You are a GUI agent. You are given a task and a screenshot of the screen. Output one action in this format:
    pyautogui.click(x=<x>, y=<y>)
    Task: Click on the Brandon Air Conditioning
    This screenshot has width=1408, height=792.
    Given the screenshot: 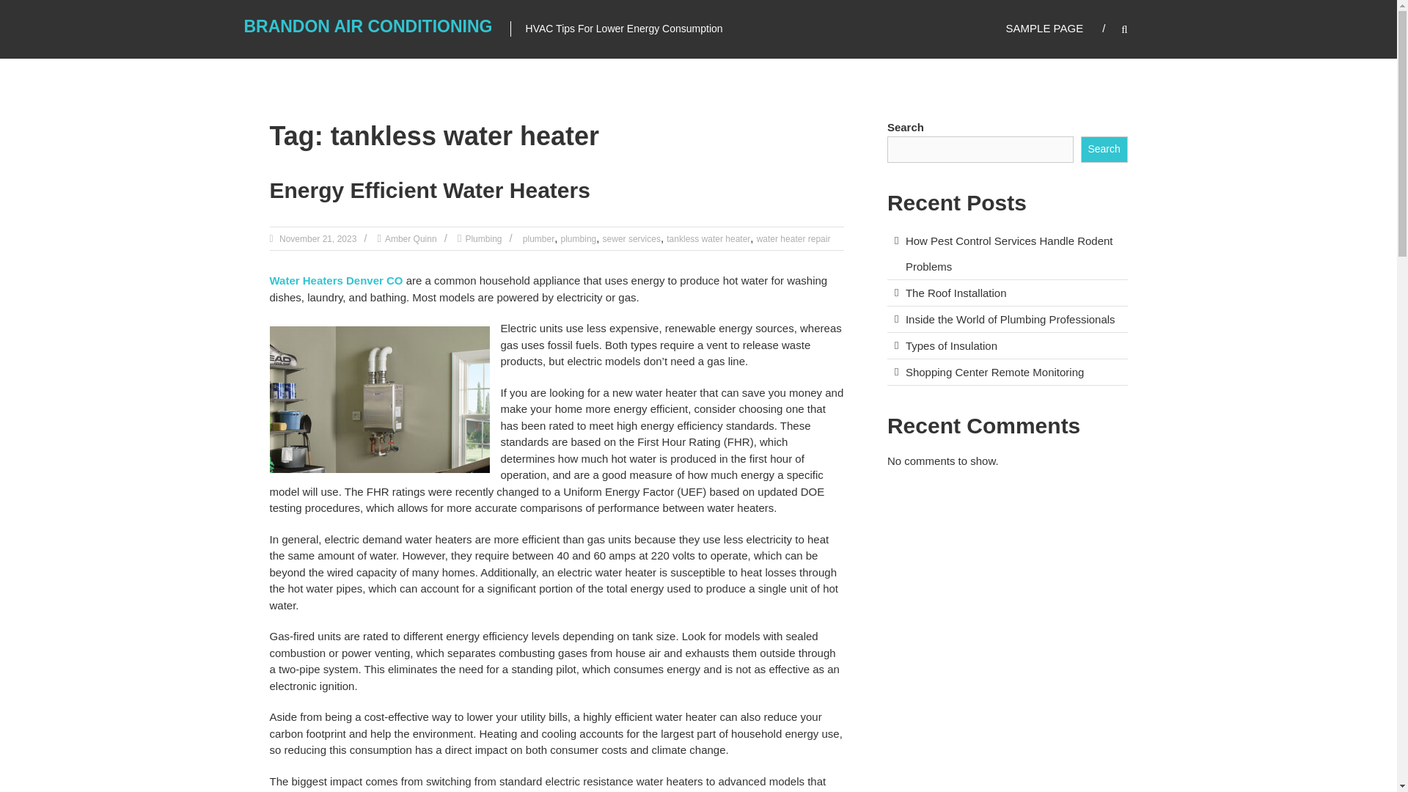 What is the action you would take?
    pyautogui.click(x=367, y=26)
    